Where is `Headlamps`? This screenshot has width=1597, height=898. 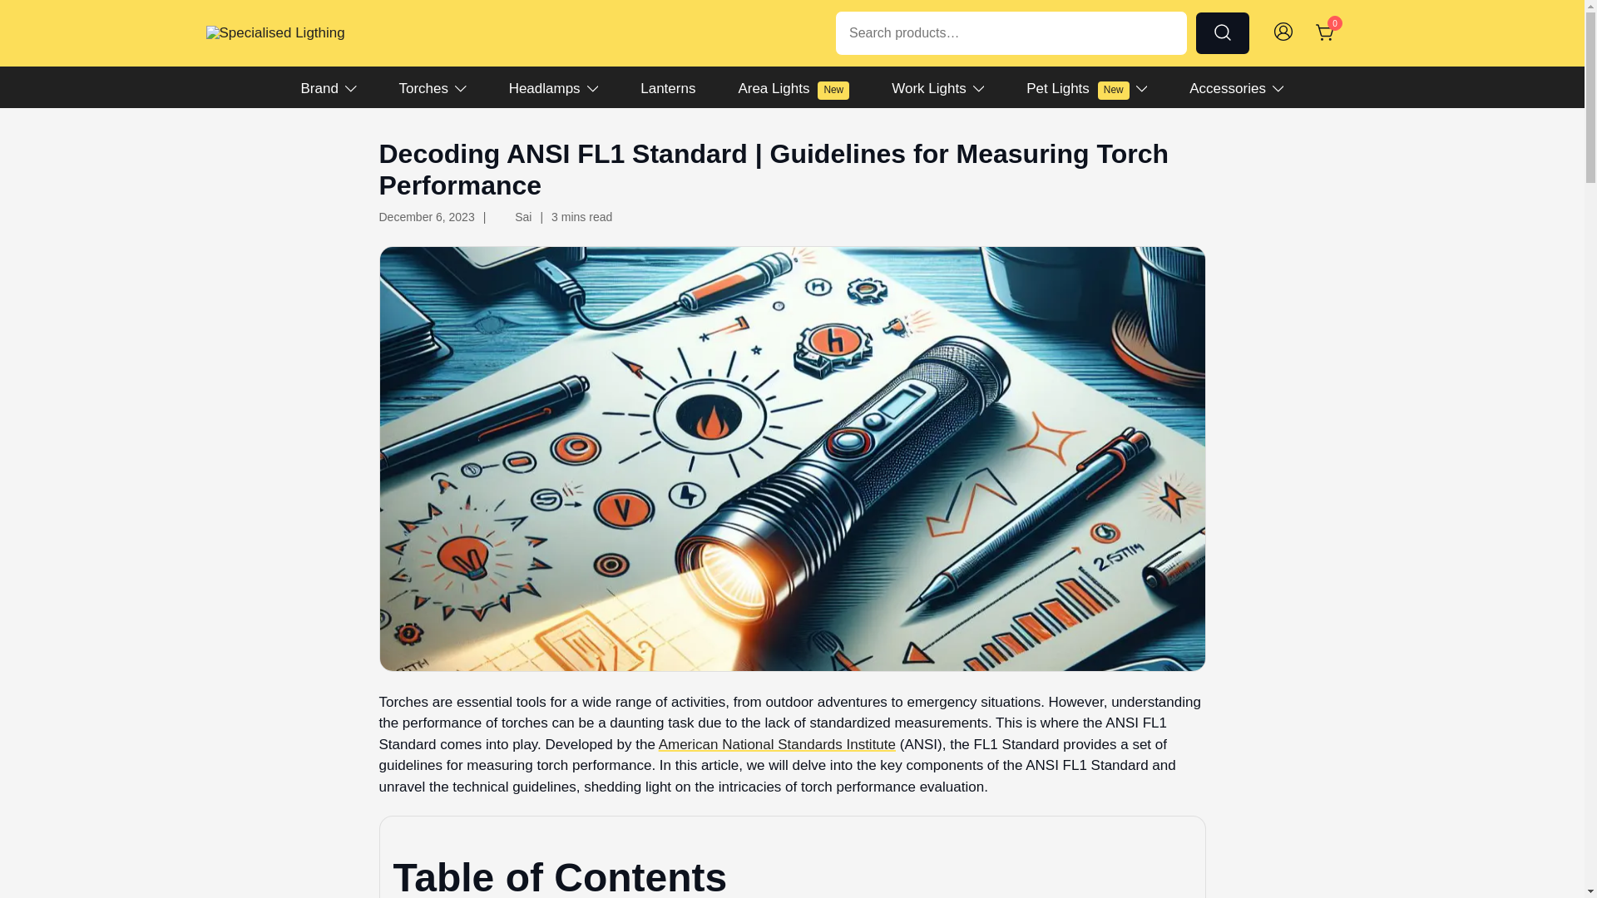 Headlamps is located at coordinates (1223, 32).